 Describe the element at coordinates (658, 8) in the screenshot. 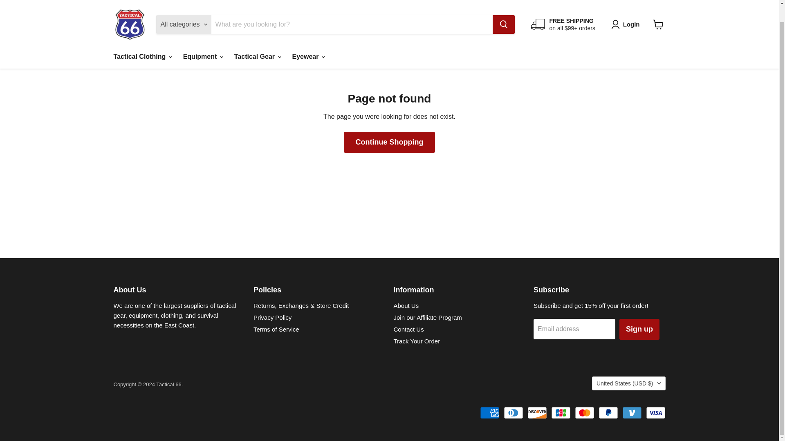

I see `View cart` at that location.